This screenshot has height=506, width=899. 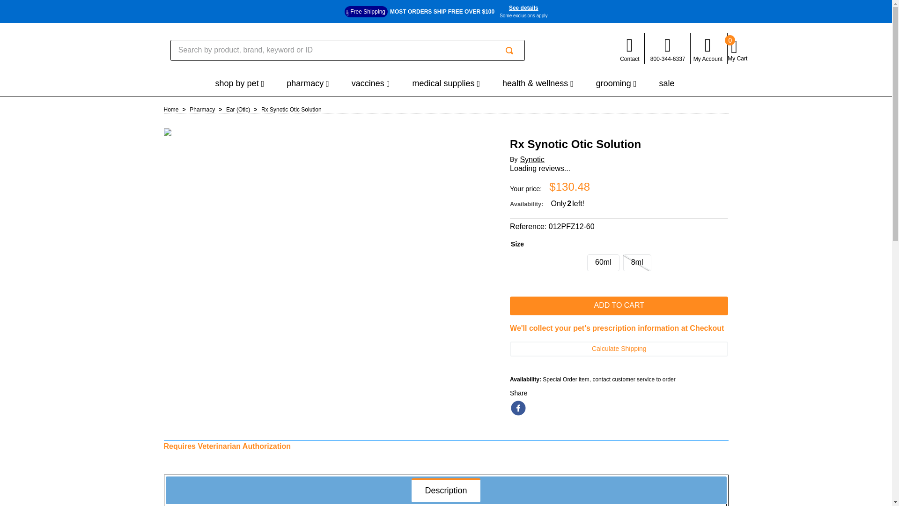 I want to click on ADD TO CART, so click(x=619, y=305).